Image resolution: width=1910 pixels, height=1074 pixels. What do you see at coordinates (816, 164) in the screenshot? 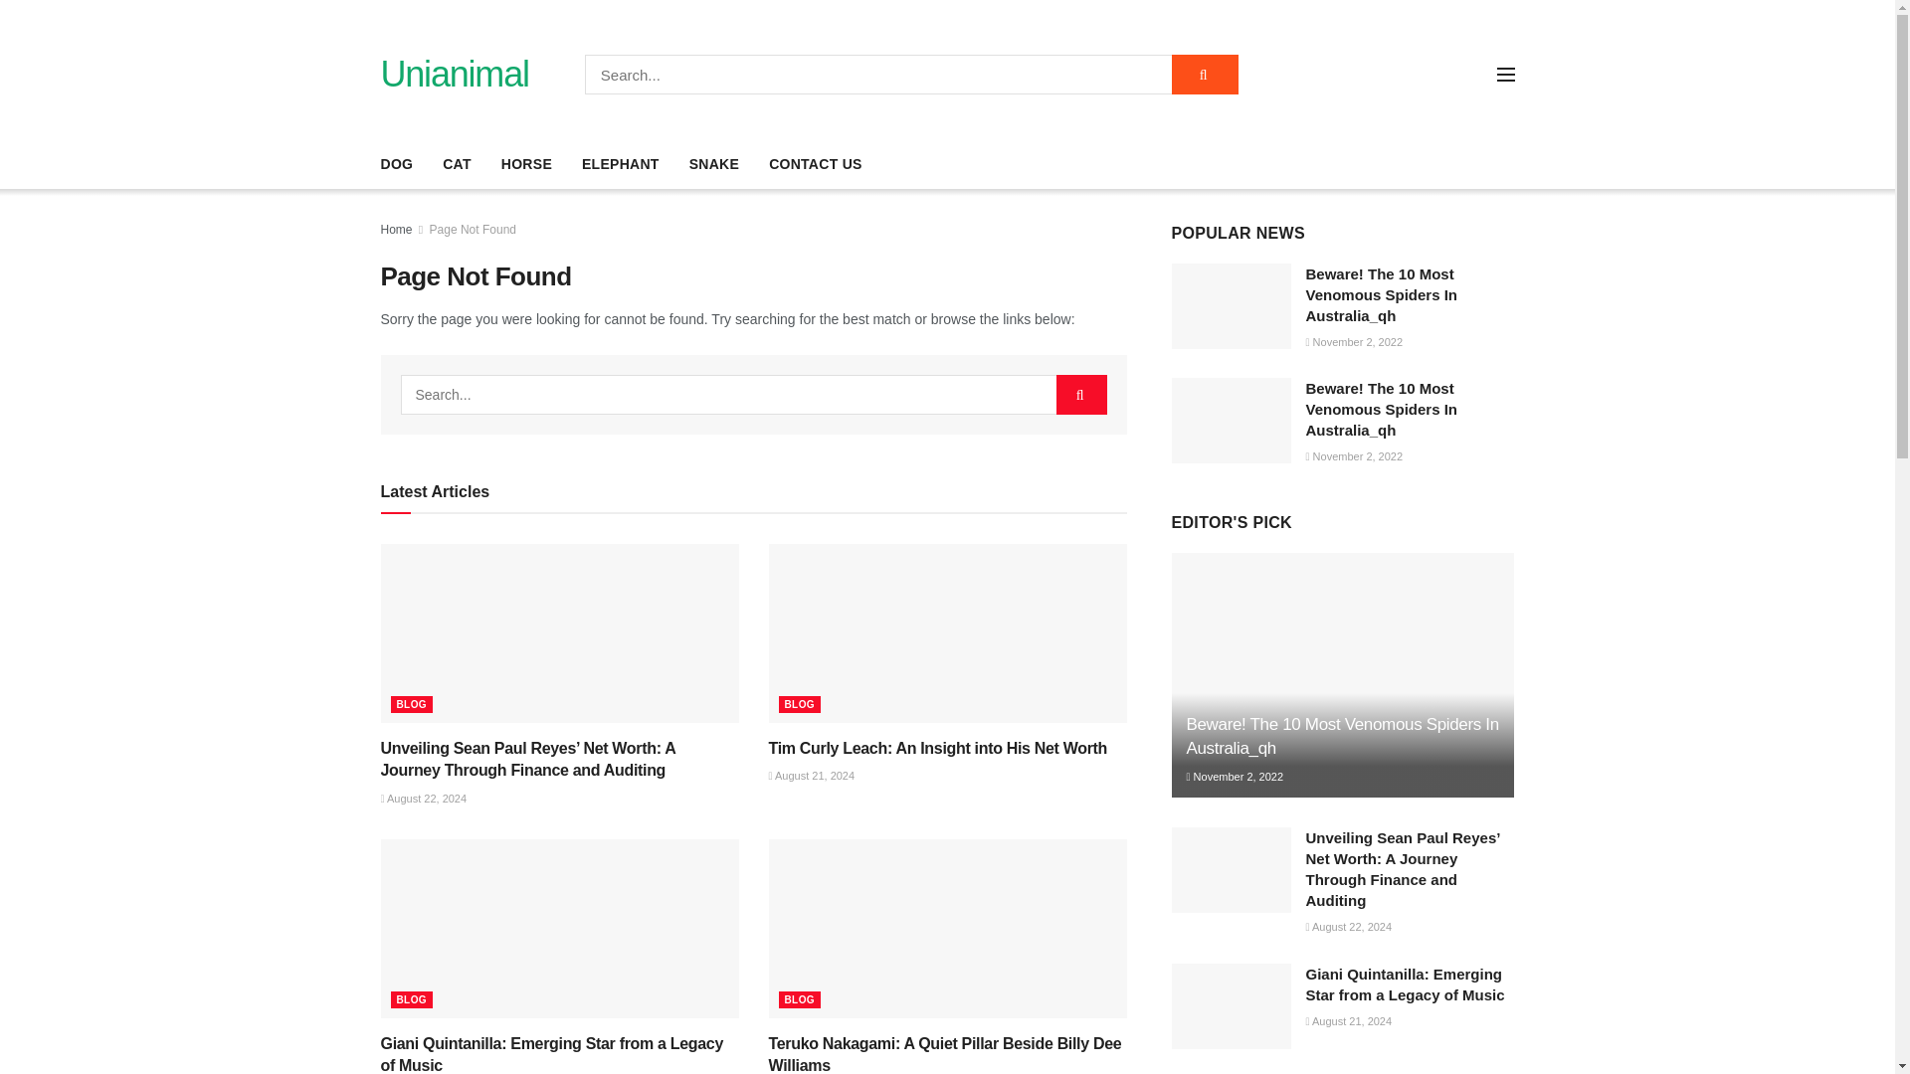
I see `CONTACT US` at bounding box center [816, 164].